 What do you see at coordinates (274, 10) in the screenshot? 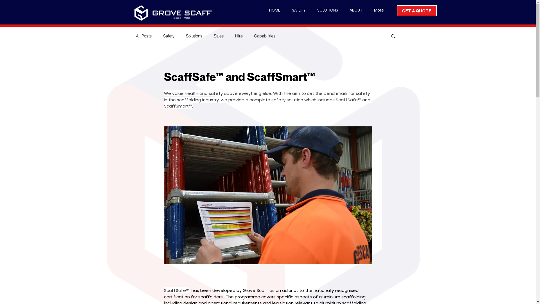
I see `HOME` at bounding box center [274, 10].